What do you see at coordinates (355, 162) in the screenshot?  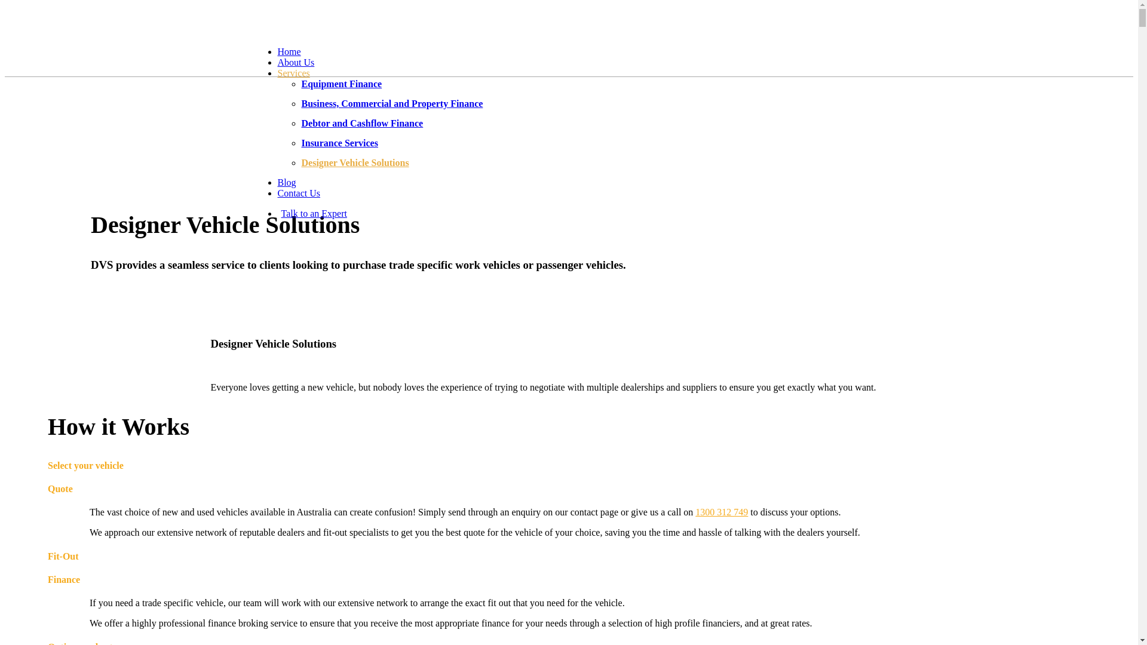 I see `Designer Vehicle Solutions` at bounding box center [355, 162].